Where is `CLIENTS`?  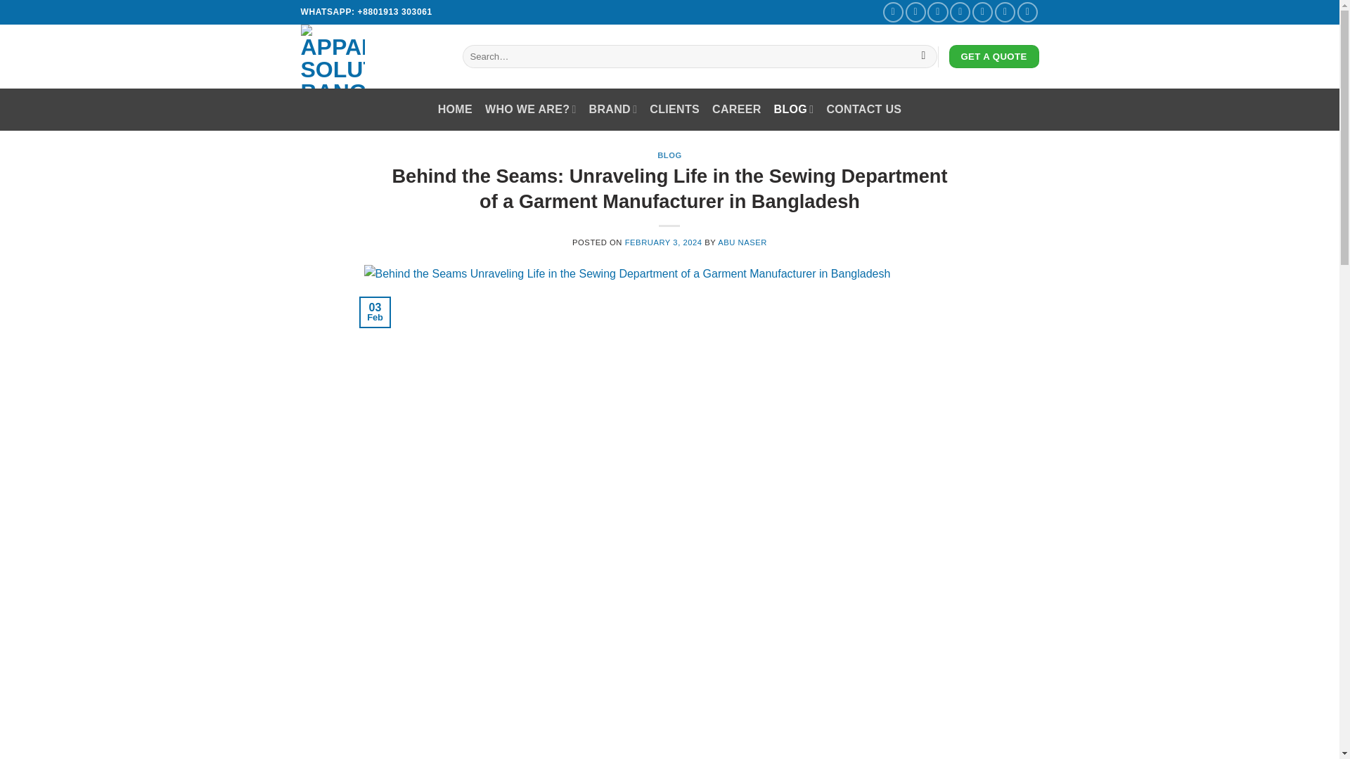 CLIENTS is located at coordinates (674, 110).